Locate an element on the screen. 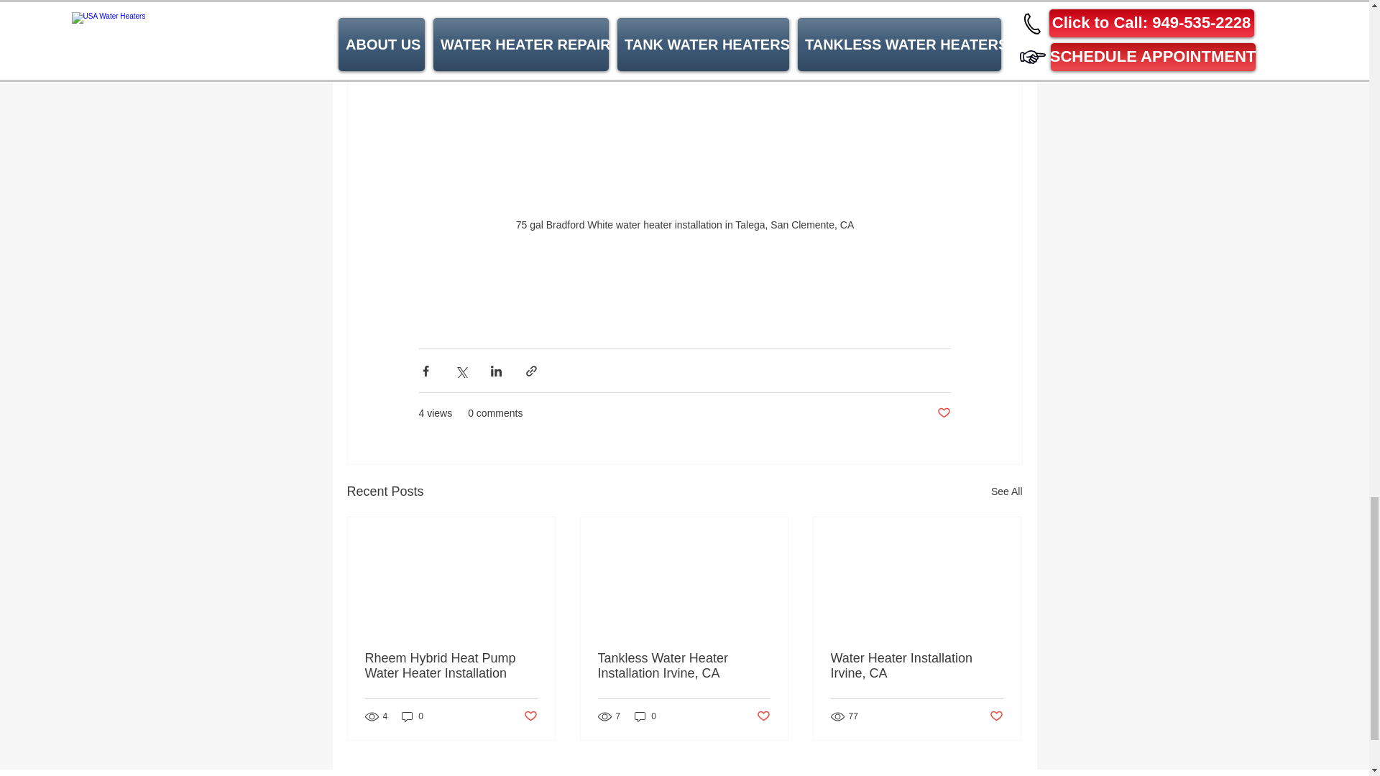  Post not marked as liked is located at coordinates (529, 716).